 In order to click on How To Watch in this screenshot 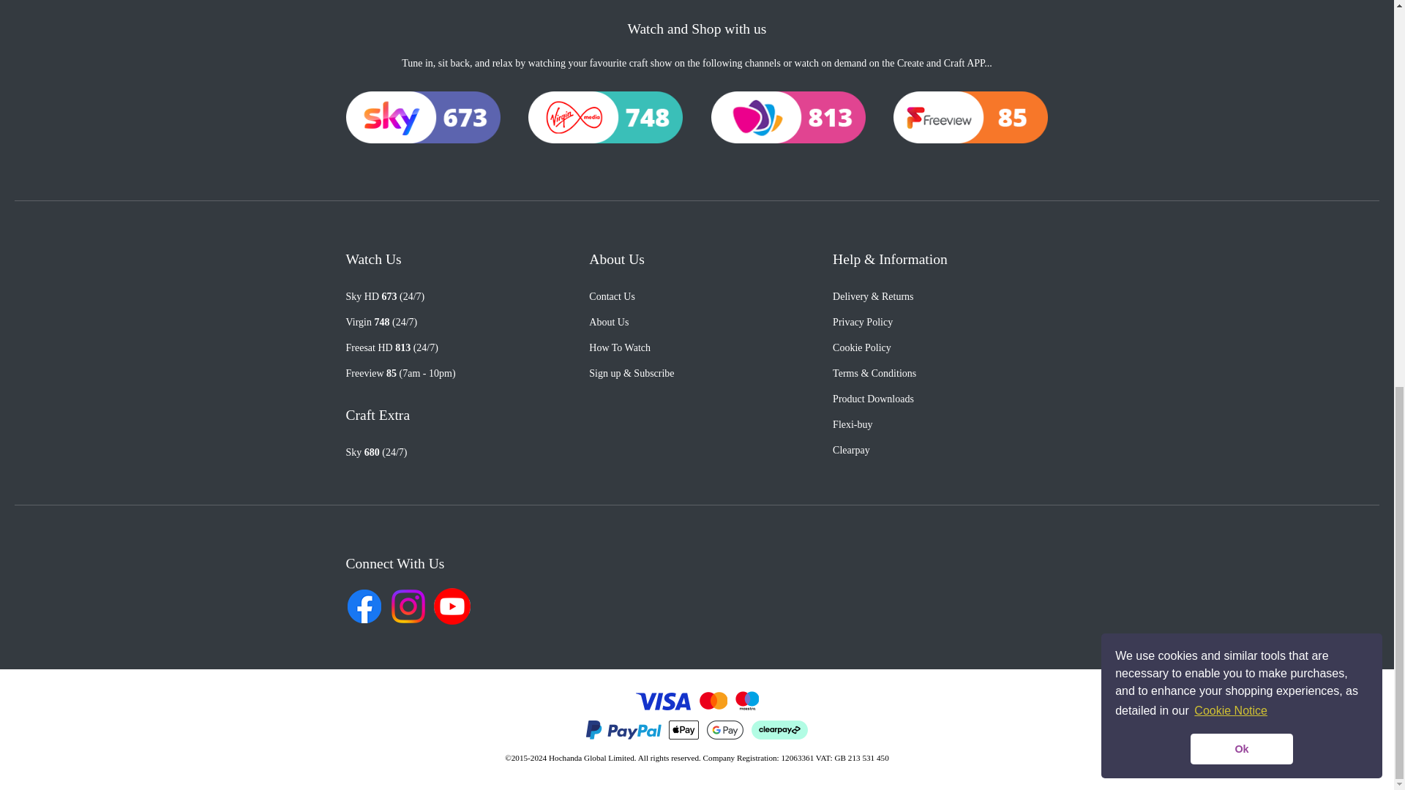, I will do `click(619, 347)`.